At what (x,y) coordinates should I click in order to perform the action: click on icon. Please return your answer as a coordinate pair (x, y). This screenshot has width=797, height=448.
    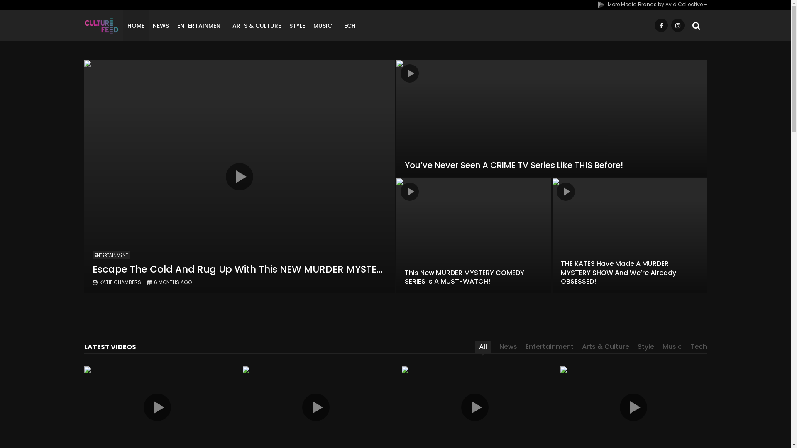
    Looking at the image, I should click on (409, 192).